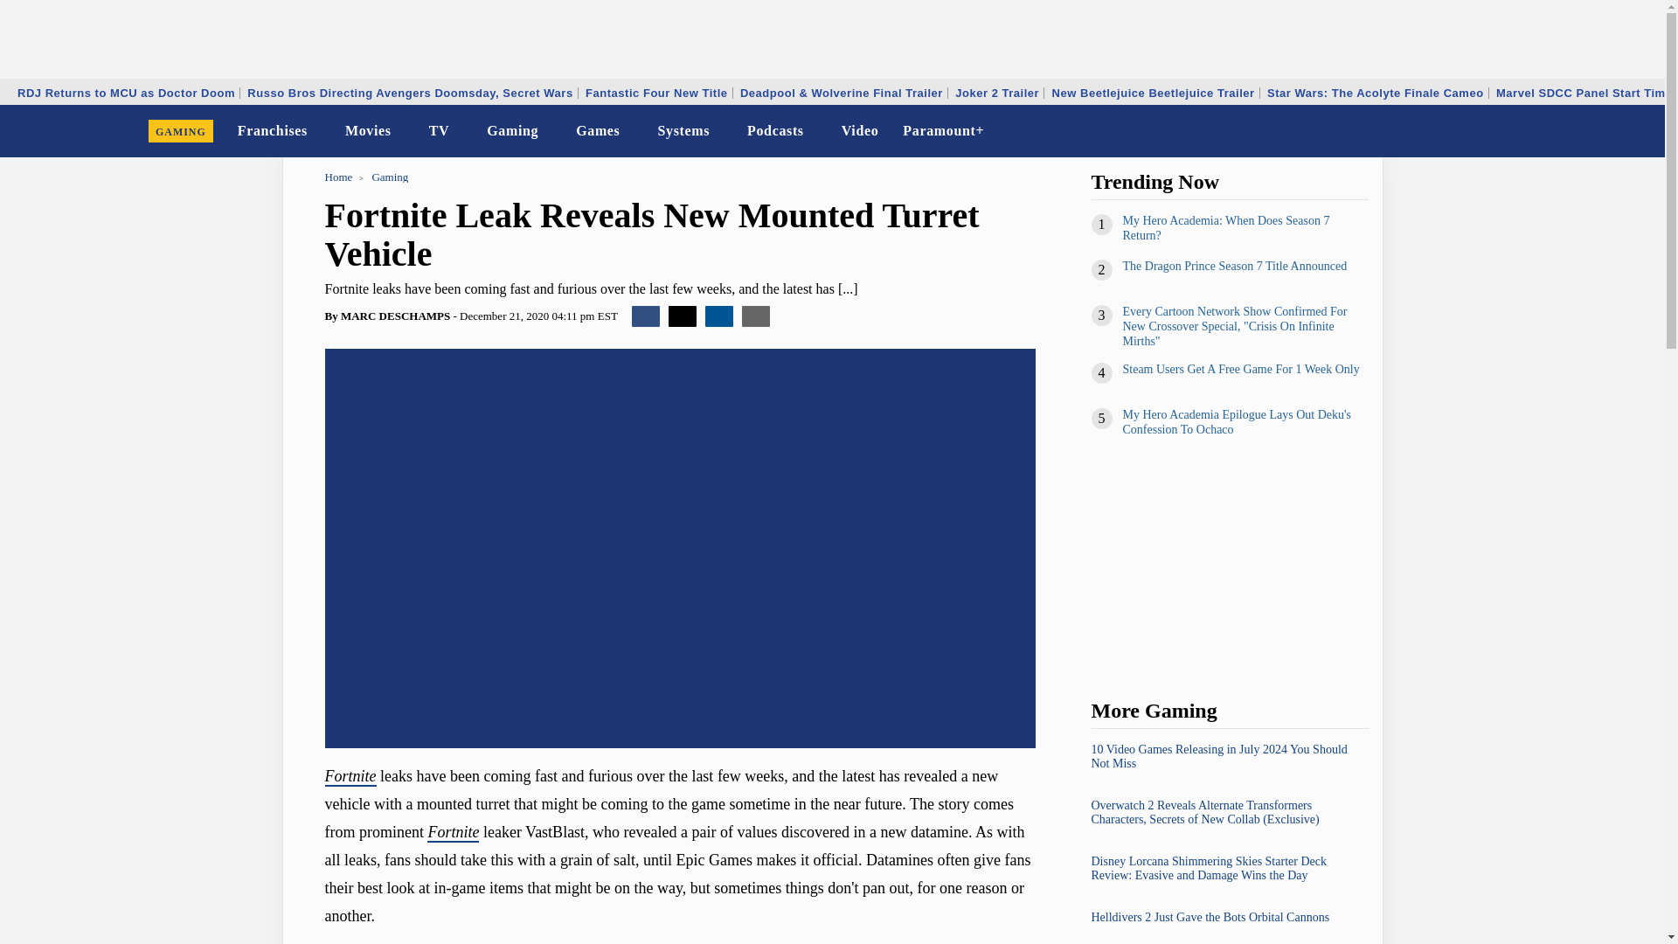 This screenshot has height=944, width=1678. Describe the element at coordinates (1154, 93) in the screenshot. I see `New Beetlejuice Beetlejuice Trailer` at that location.